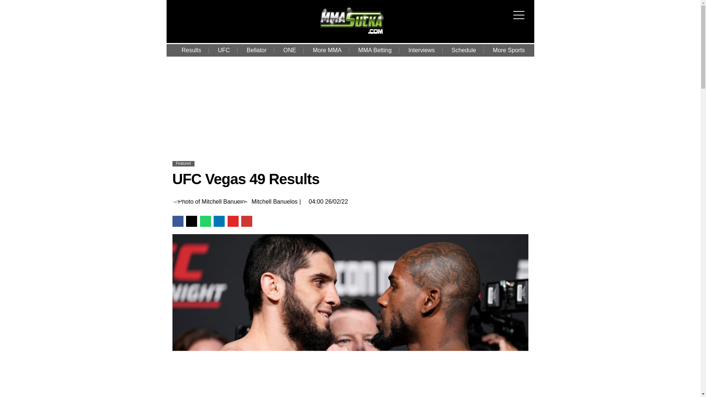 The height and width of the screenshot is (397, 706). What do you see at coordinates (521, 10) in the screenshot?
I see `Menu` at bounding box center [521, 10].